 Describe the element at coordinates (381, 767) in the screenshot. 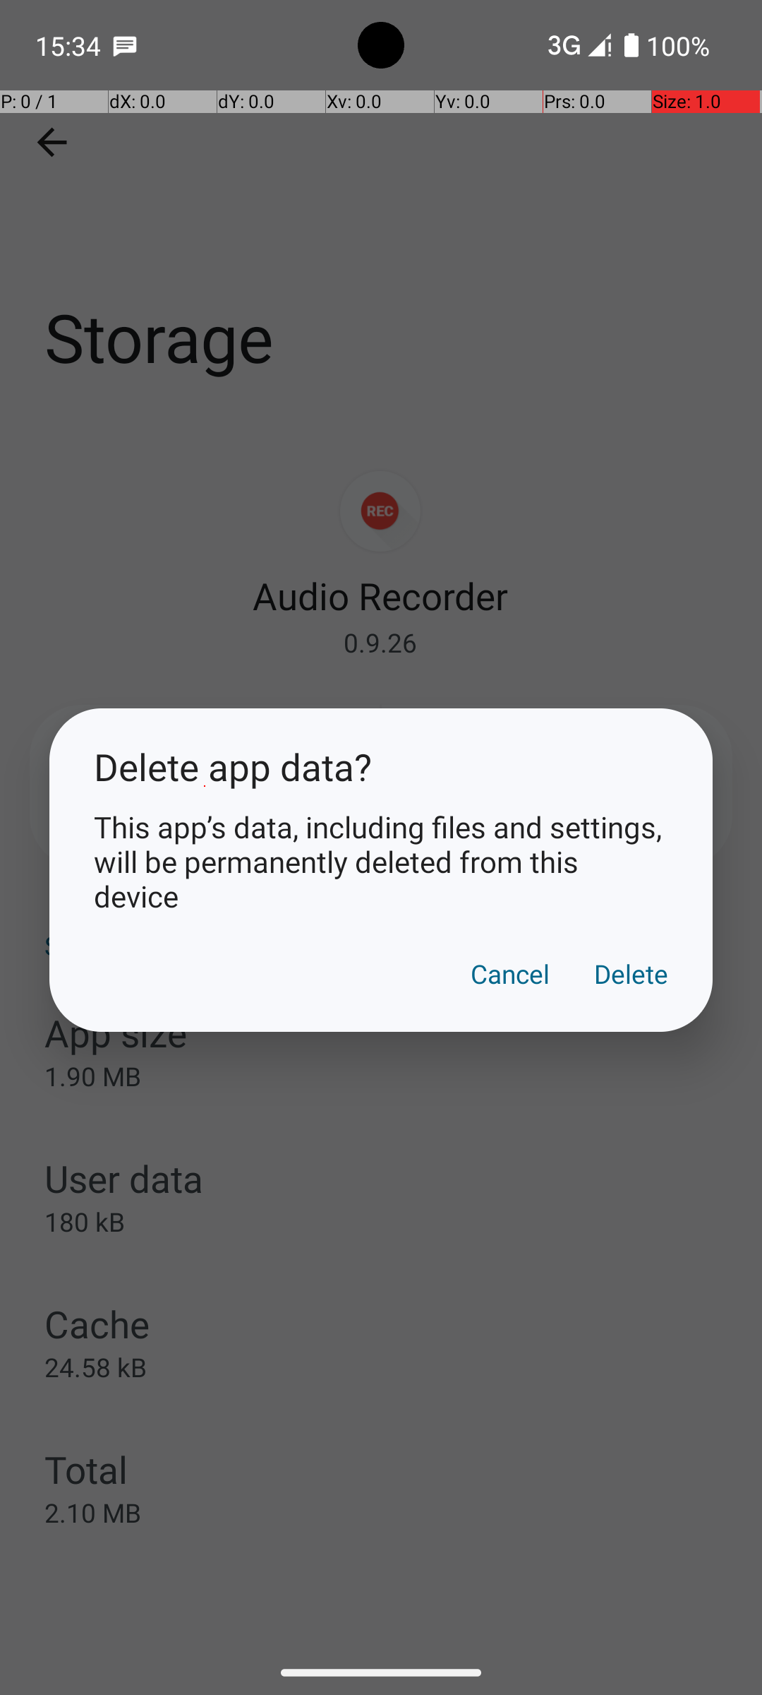

I see `Delete app data?` at that location.